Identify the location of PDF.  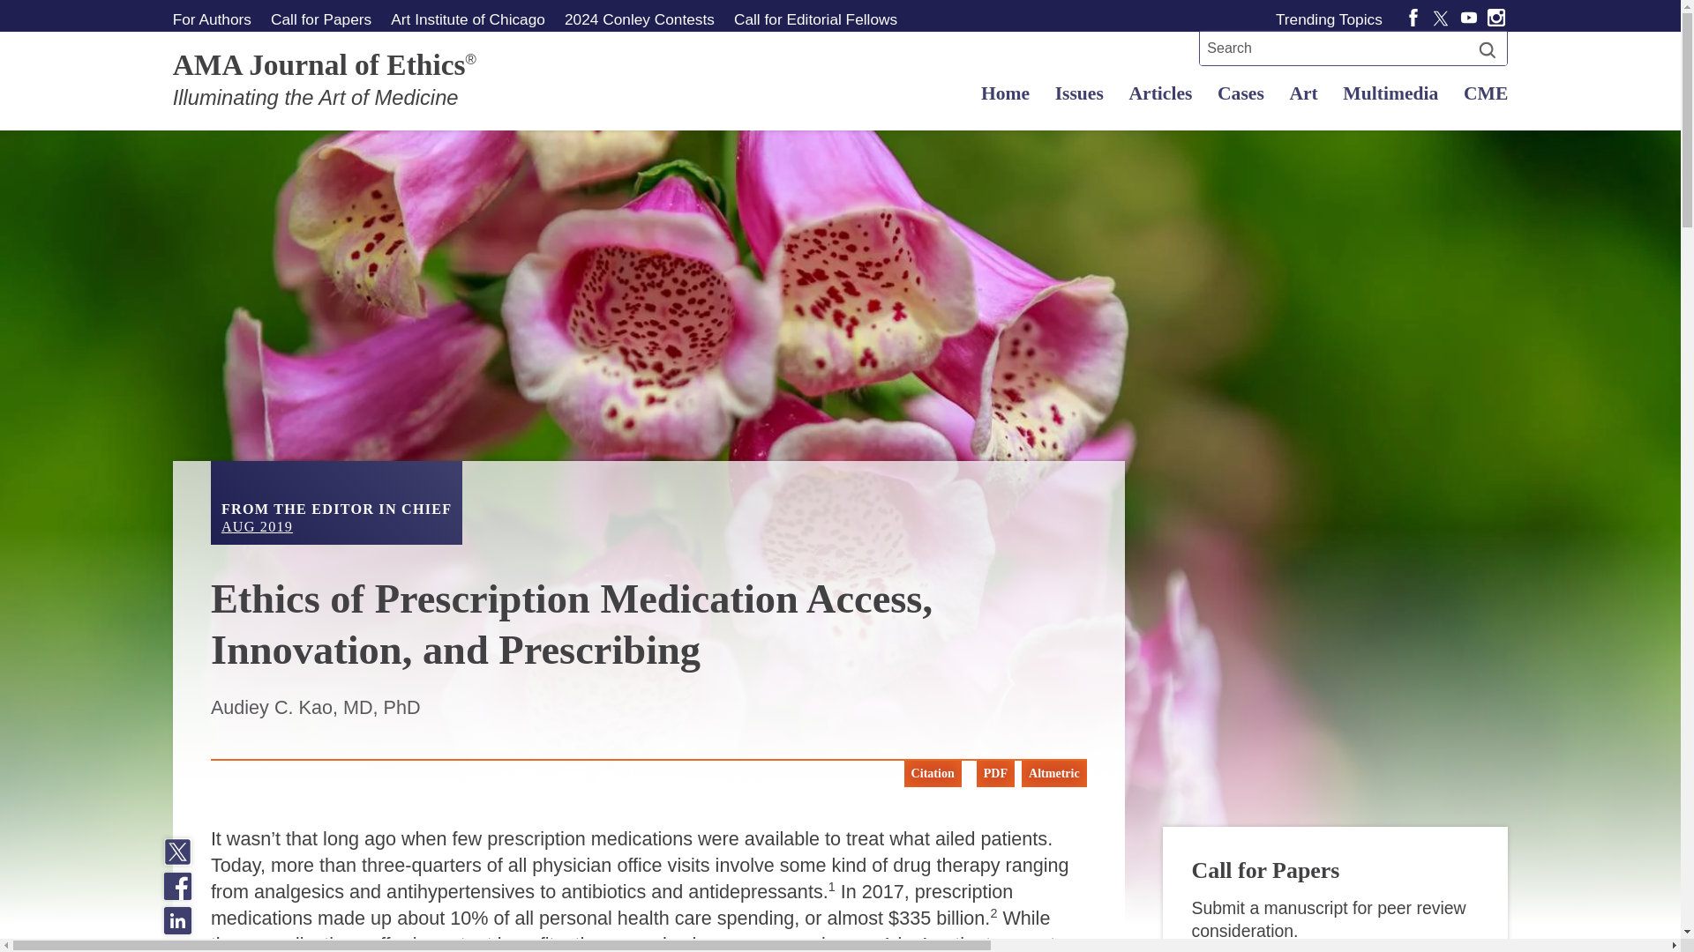
(995, 774).